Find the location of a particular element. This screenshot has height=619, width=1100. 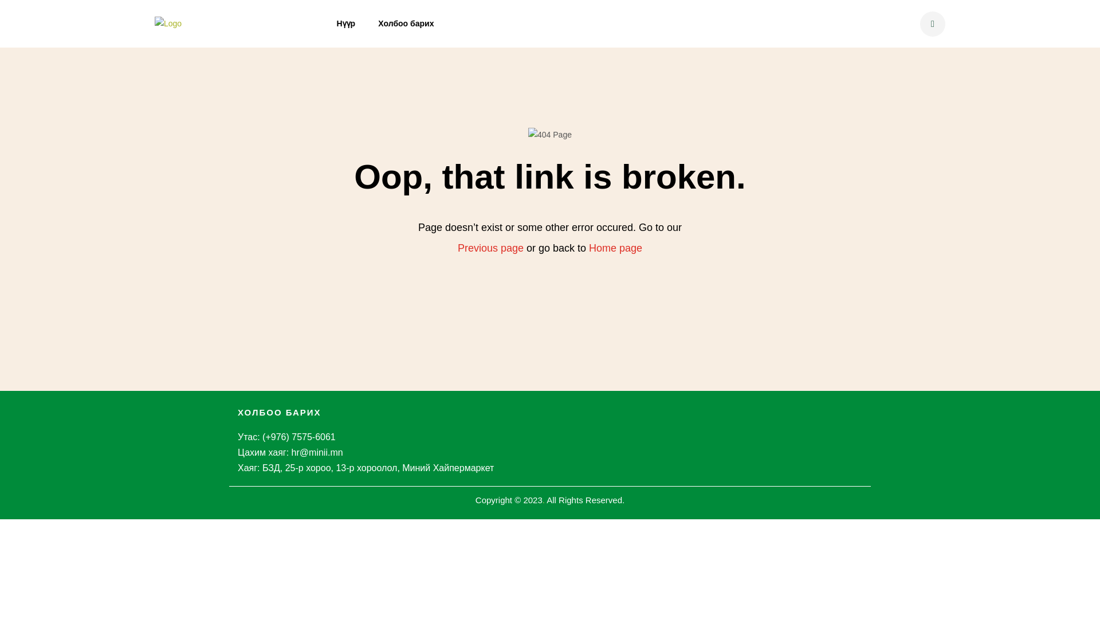

Previous page is located at coordinates (490, 248).